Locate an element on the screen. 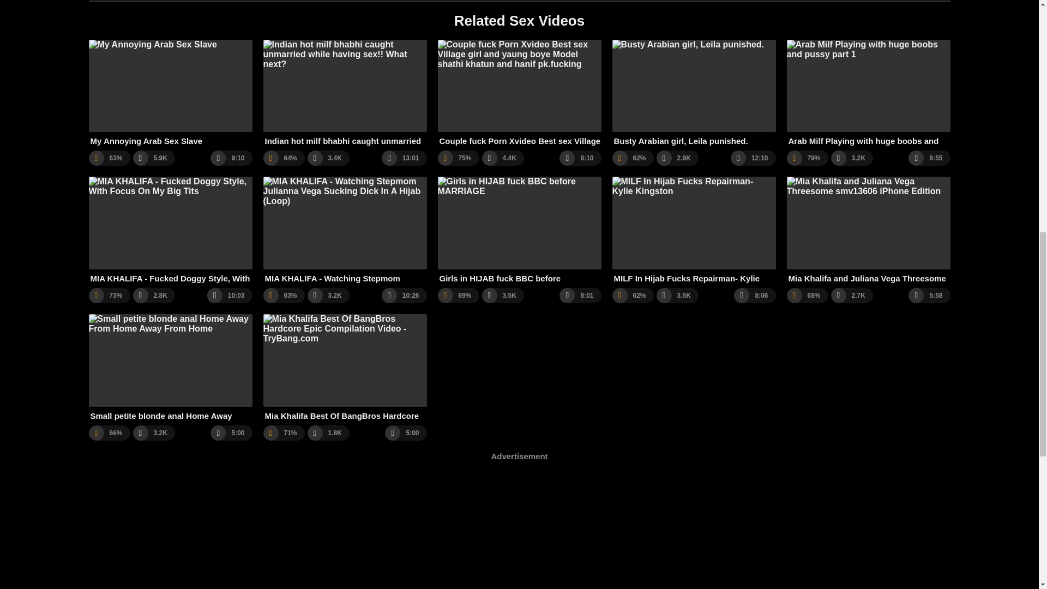 This screenshot has width=1047, height=589. MILF In Hijab Fucks Repairman- Kylie Kingston is located at coordinates (694, 230).